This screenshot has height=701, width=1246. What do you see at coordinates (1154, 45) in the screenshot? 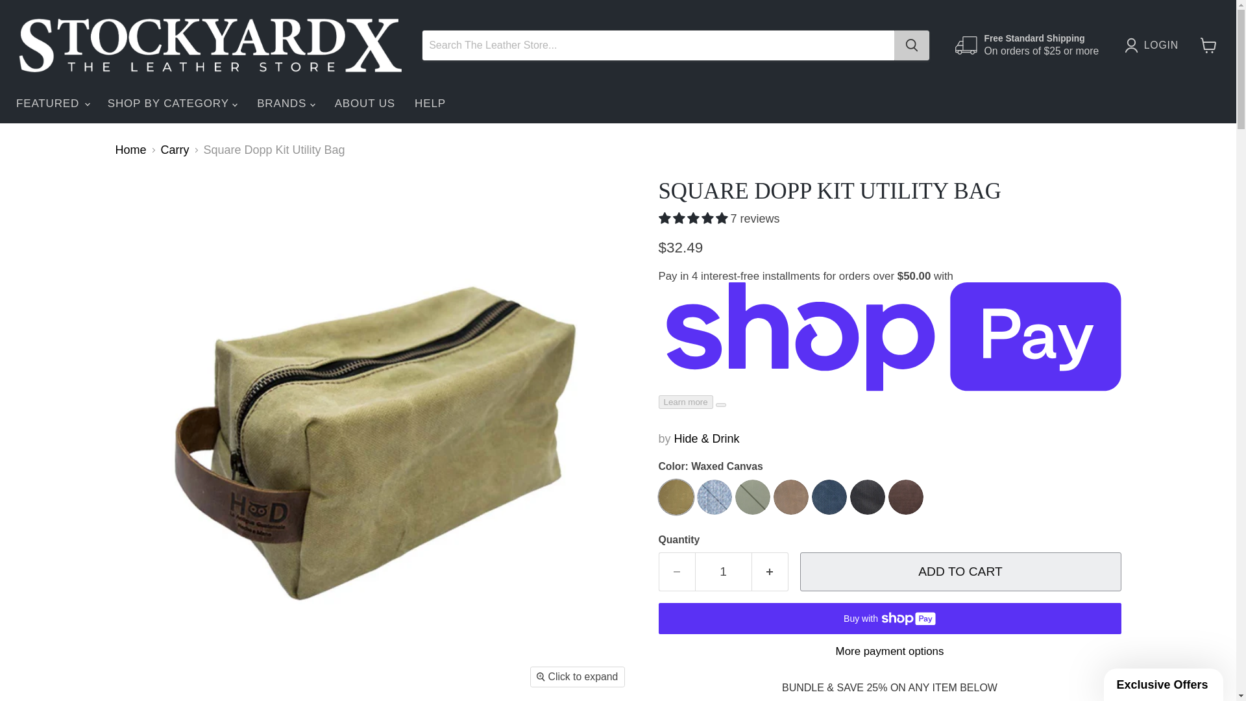
I see `LOGIN` at bounding box center [1154, 45].